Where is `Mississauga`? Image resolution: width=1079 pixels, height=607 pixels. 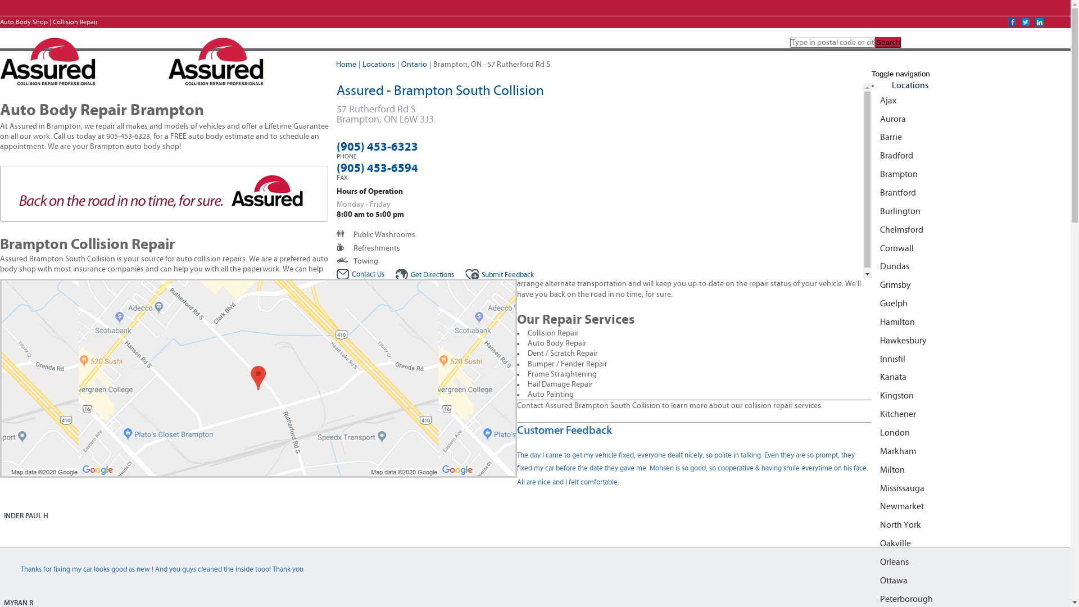
Mississauga is located at coordinates (971, 488).